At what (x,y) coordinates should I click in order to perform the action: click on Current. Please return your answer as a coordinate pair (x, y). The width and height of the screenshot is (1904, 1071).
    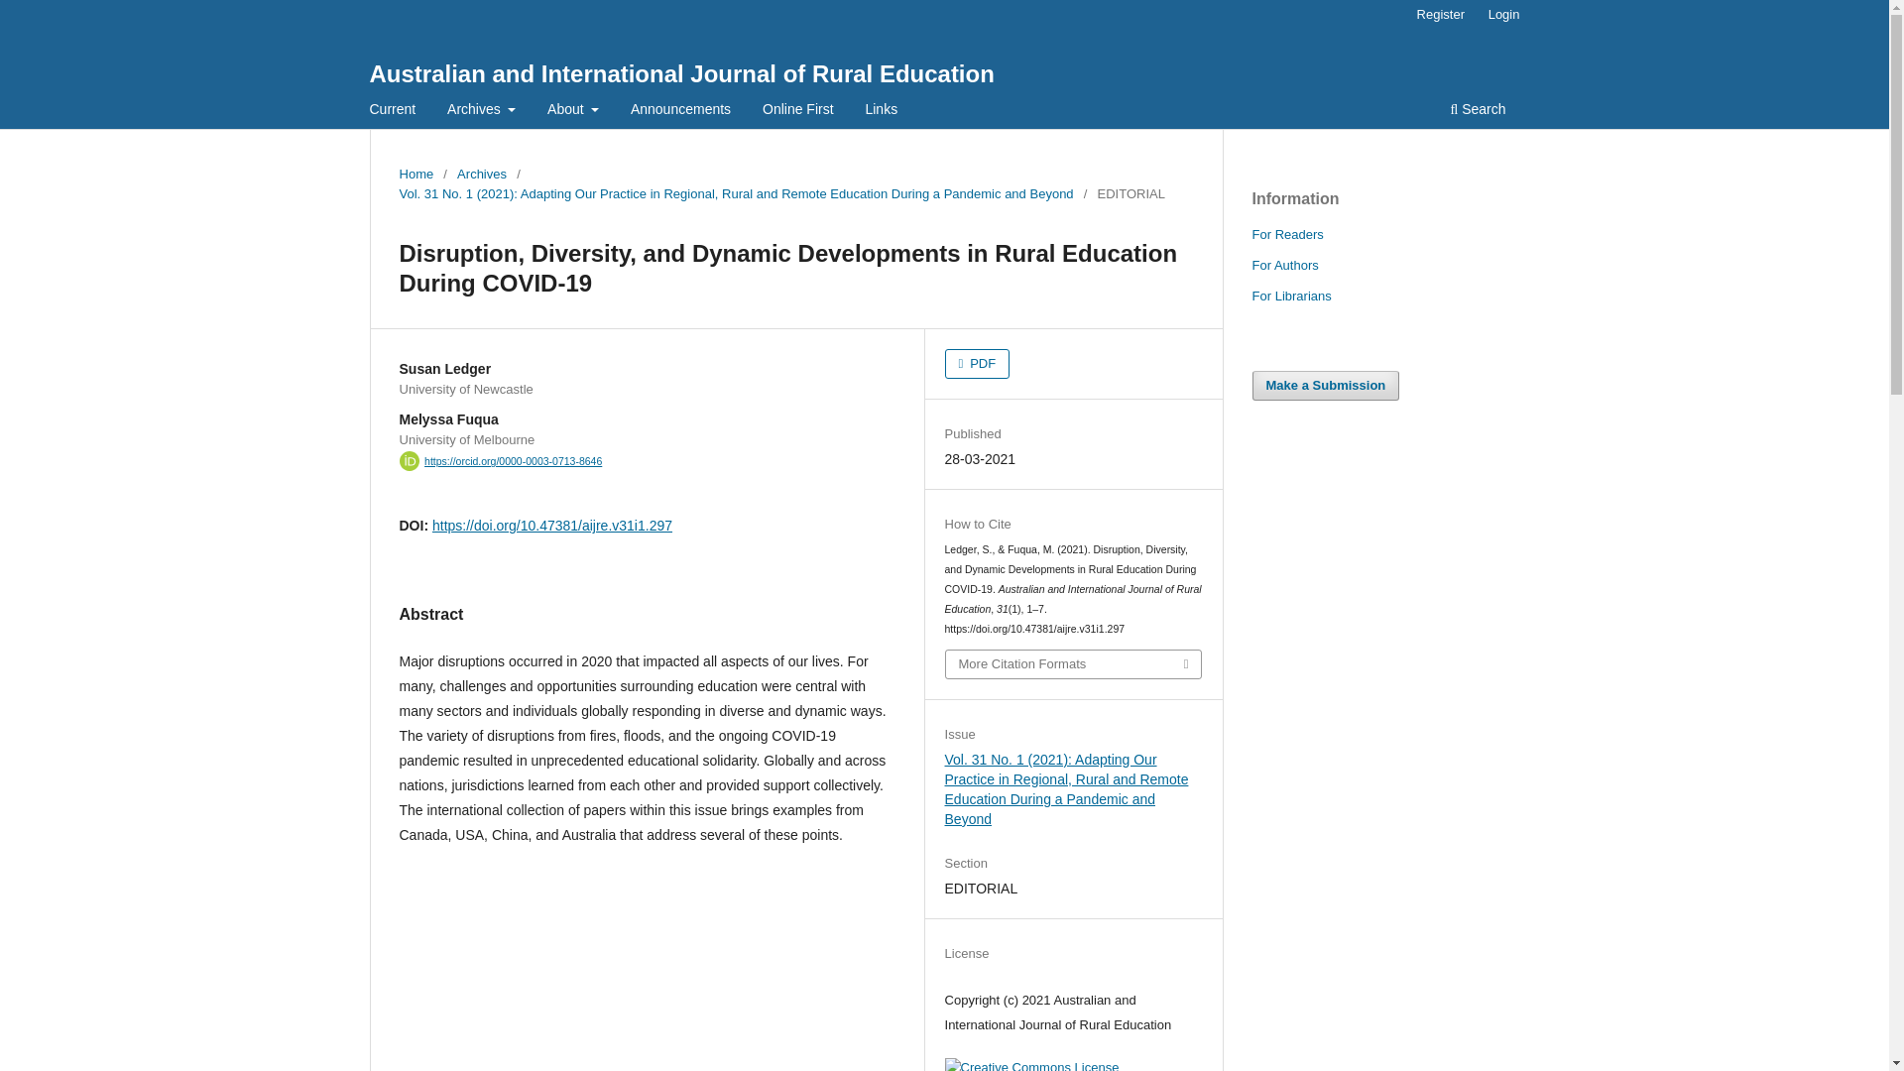
    Looking at the image, I should click on (393, 111).